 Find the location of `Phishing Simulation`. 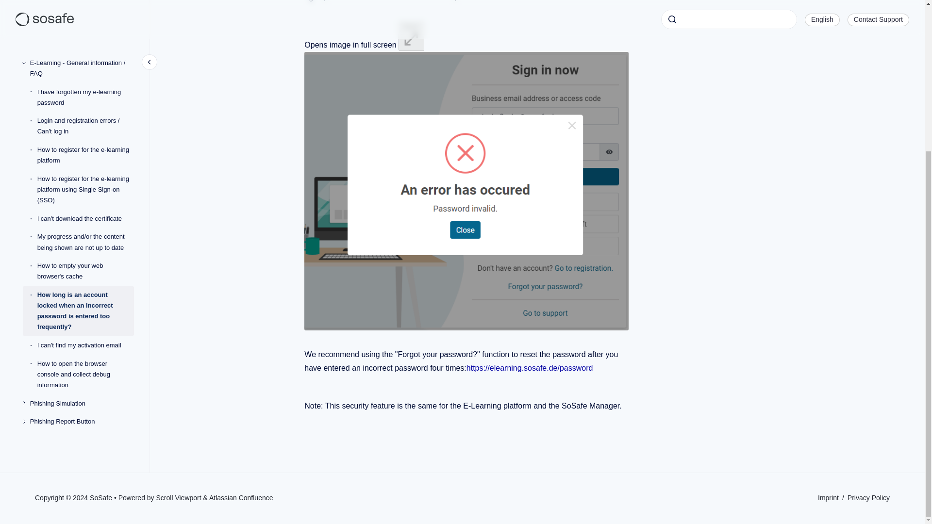

Phishing Simulation is located at coordinates (82, 197).